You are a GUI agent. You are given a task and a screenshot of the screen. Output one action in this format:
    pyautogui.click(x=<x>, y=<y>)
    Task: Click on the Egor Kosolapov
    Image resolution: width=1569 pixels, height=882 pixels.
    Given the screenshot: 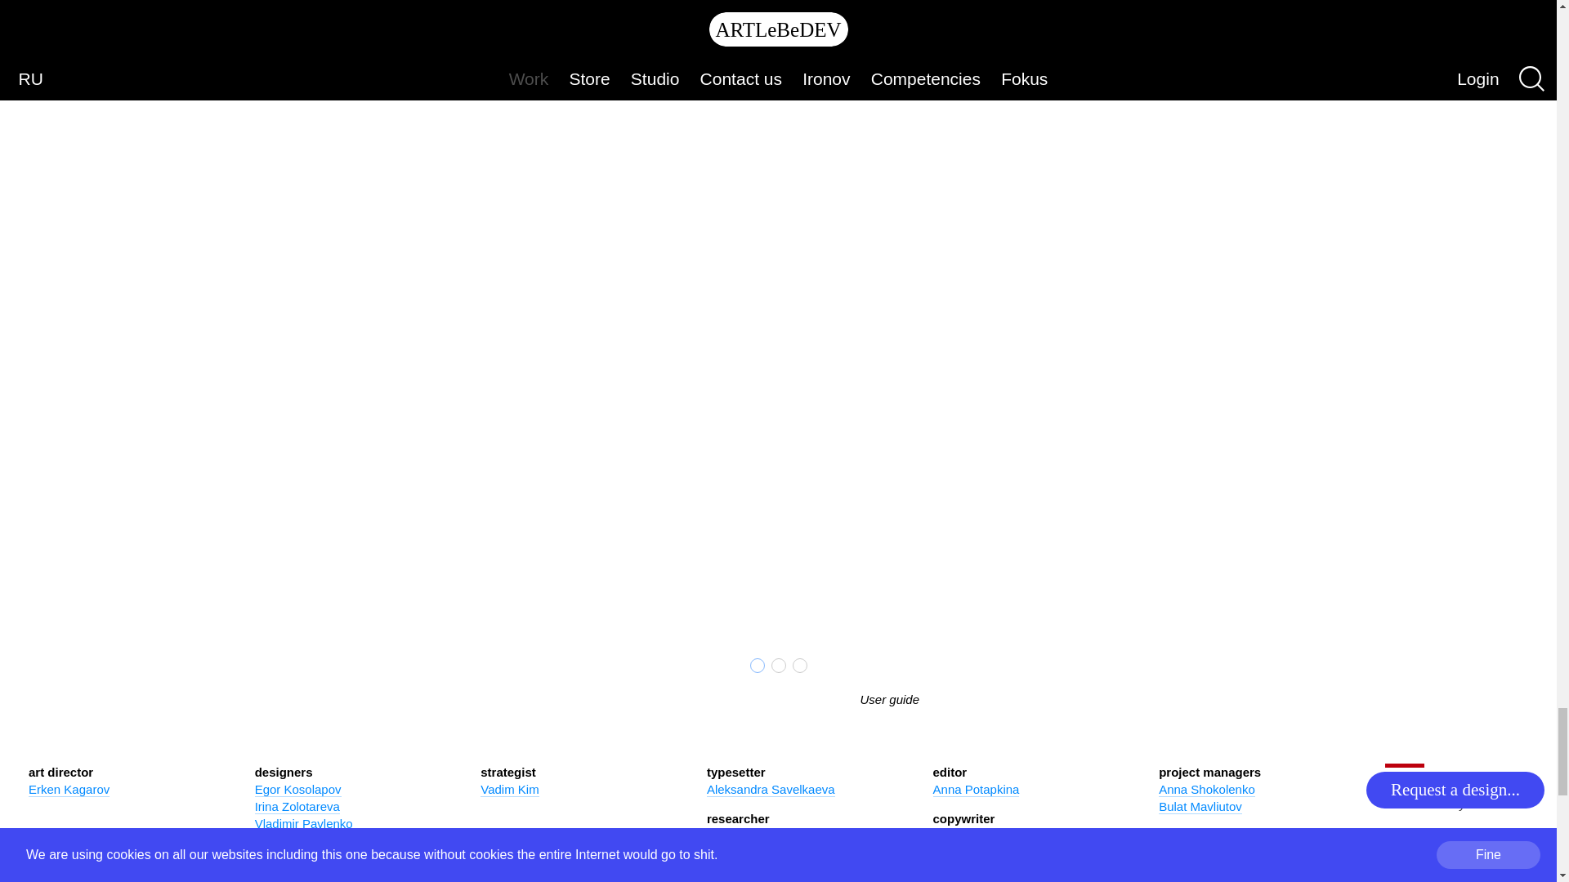 What is the action you would take?
    pyautogui.click(x=297, y=789)
    